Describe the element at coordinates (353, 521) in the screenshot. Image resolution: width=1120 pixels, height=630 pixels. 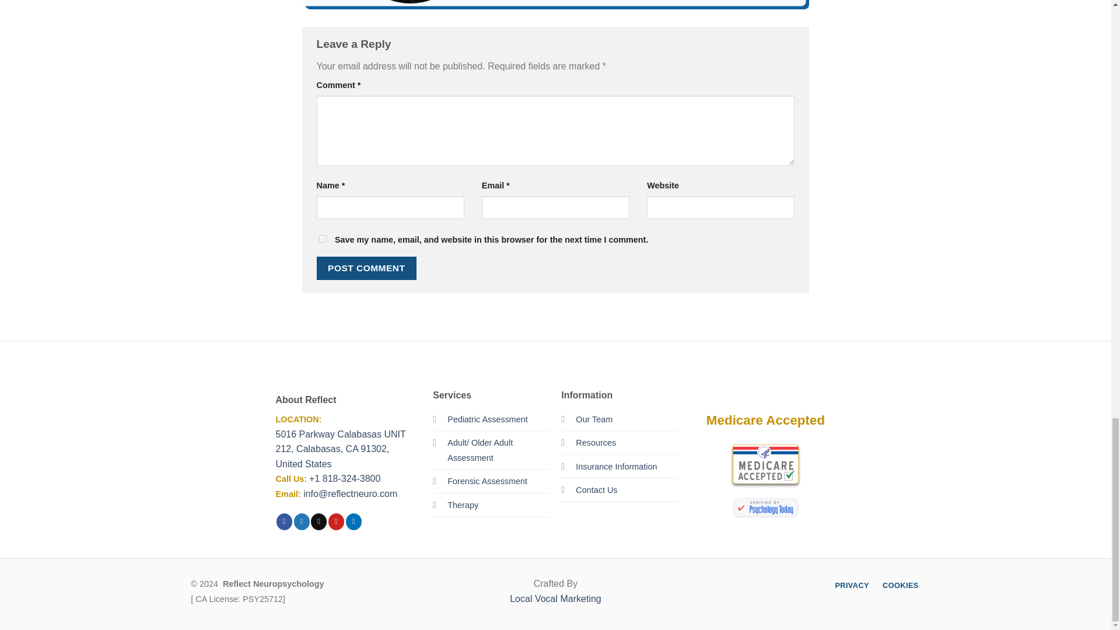
I see `Share on LinkedIn` at that location.